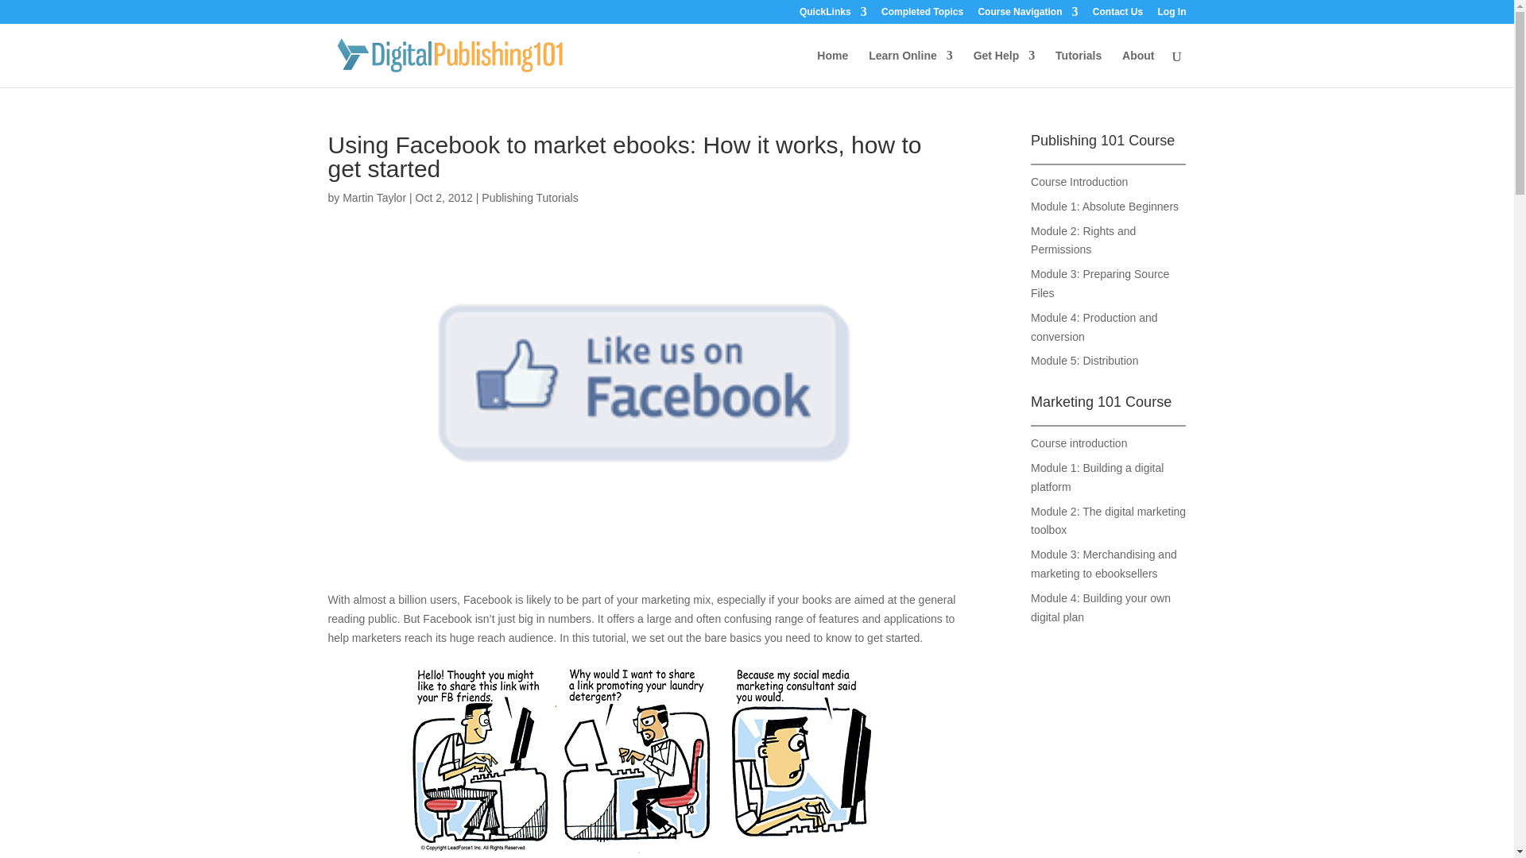 This screenshot has width=1526, height=858. I want to click on About, so click(1137, 68).